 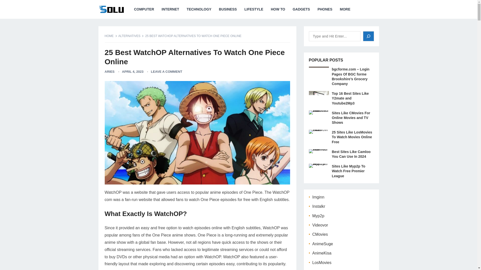 What do you see at coordinates (278, 9) in the screenshot?
I see `HOW TO` at bounding box center [278, 9].